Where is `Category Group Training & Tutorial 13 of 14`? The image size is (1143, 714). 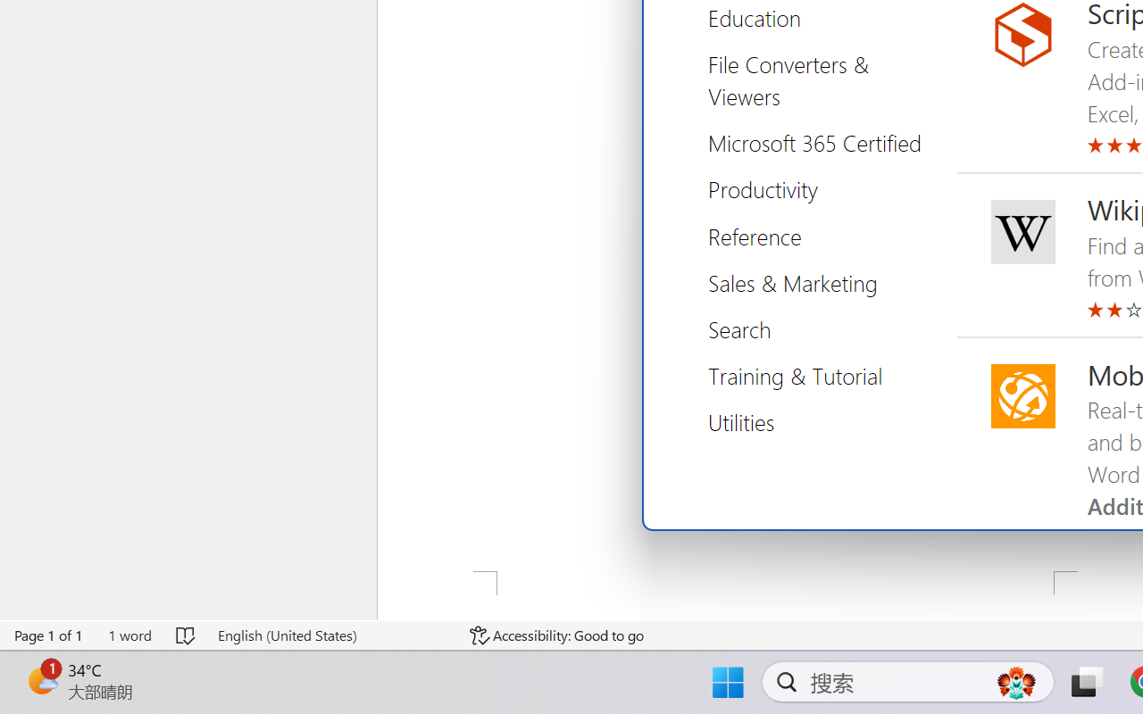
Category Group Training & Tutorial 13 of 14 is located at coordinates (802, 375).